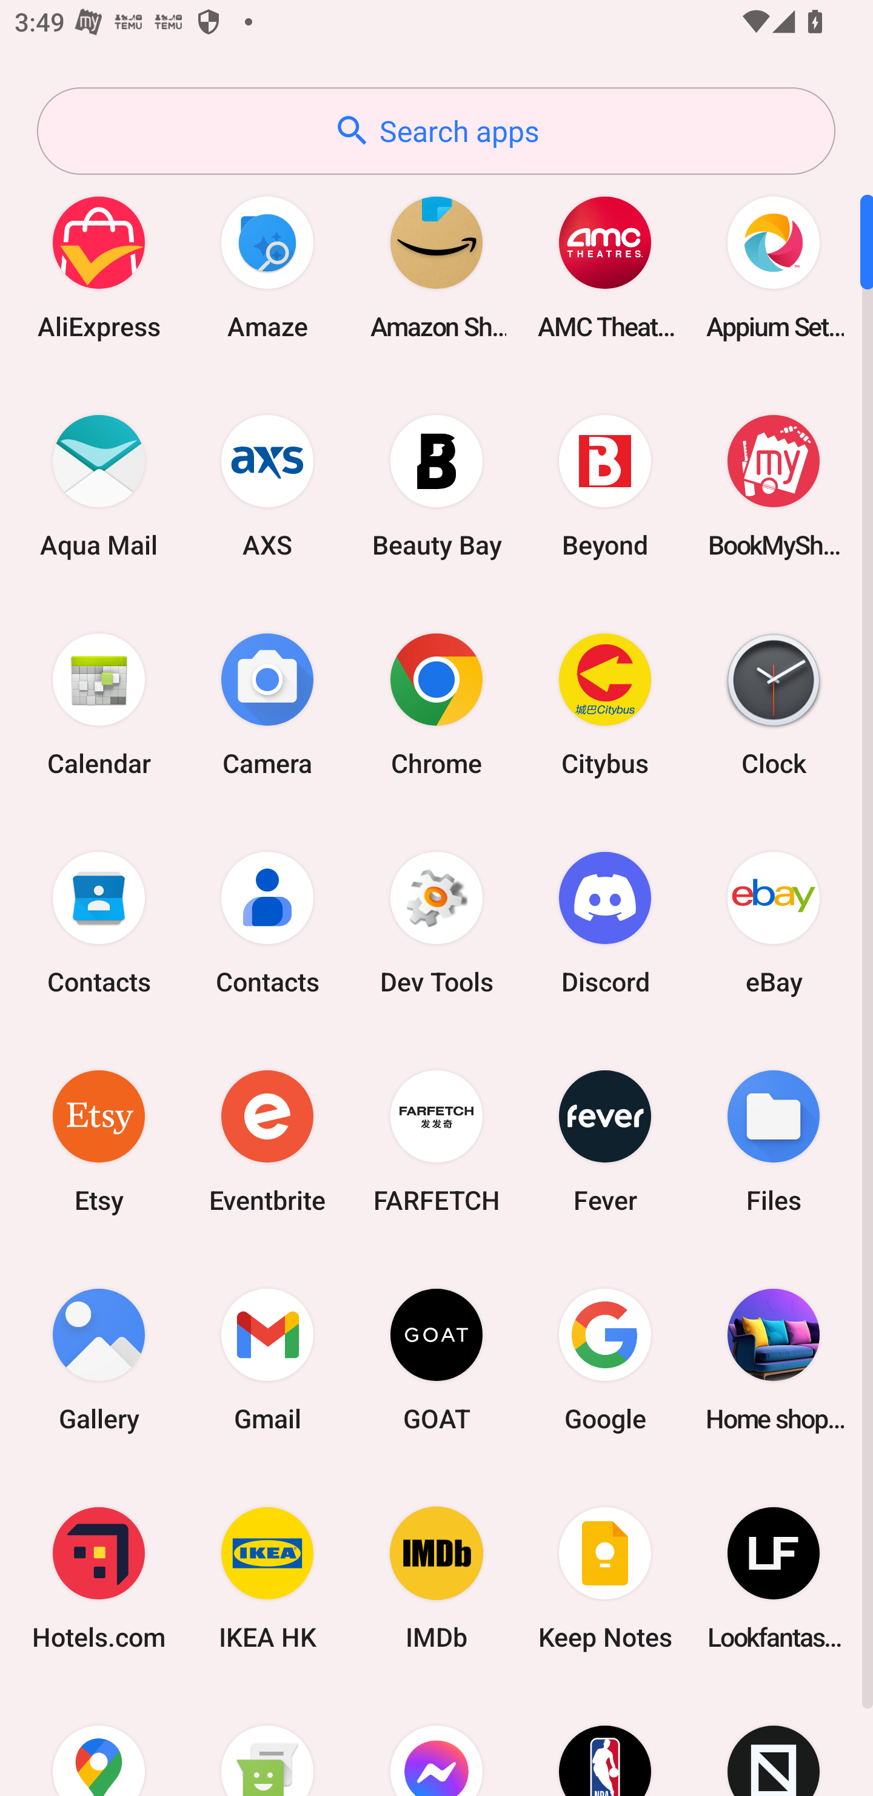  What do you see at coordinates (267, 704) in the screenshot?
I see `Camera` at bounding box center [267, 704].